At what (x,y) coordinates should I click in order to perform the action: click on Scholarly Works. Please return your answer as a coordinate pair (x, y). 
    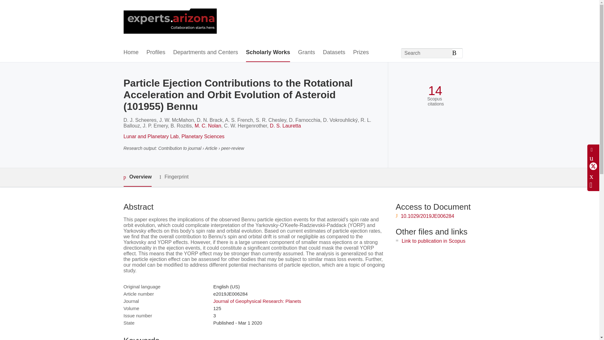
    Looking at the image, I should click on (268, 53).